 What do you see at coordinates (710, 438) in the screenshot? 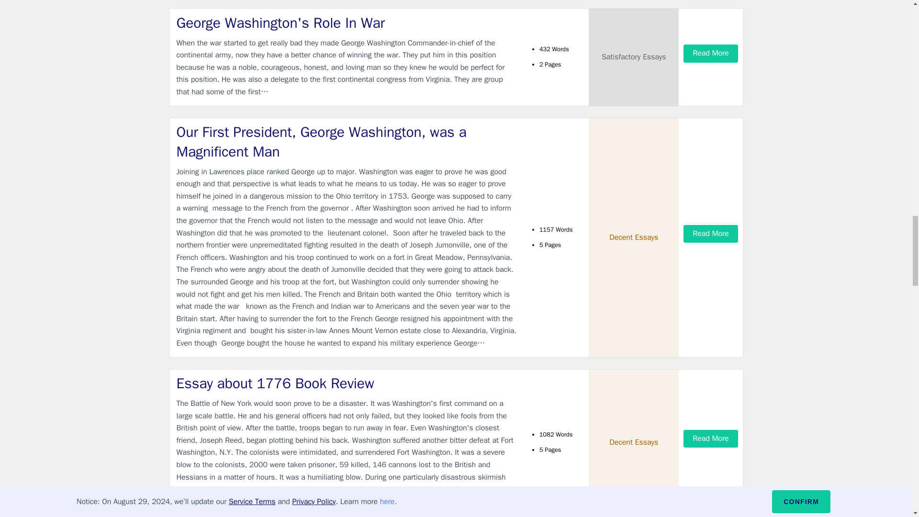
I see `Read More` at bounding box center [710, 438].